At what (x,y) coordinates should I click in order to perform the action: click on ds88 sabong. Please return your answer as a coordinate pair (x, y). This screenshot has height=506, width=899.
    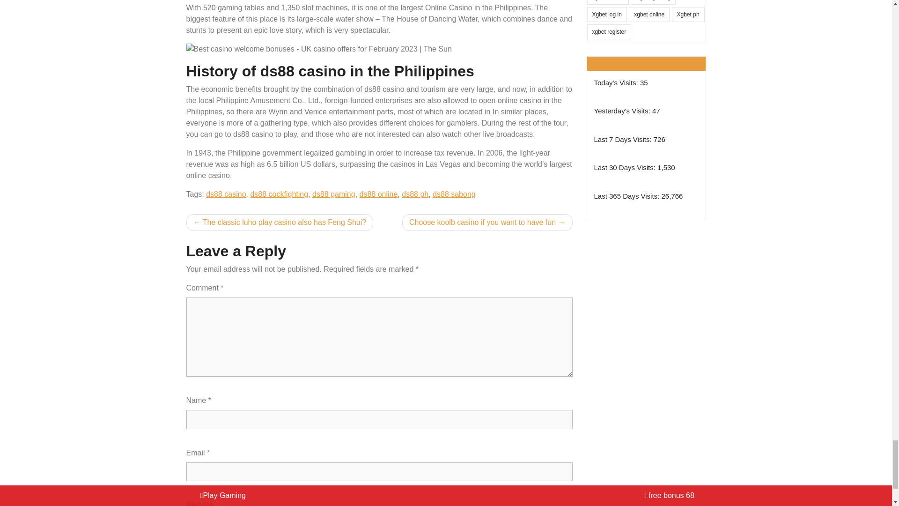
    Looking at the image, I should click on (454, 194).